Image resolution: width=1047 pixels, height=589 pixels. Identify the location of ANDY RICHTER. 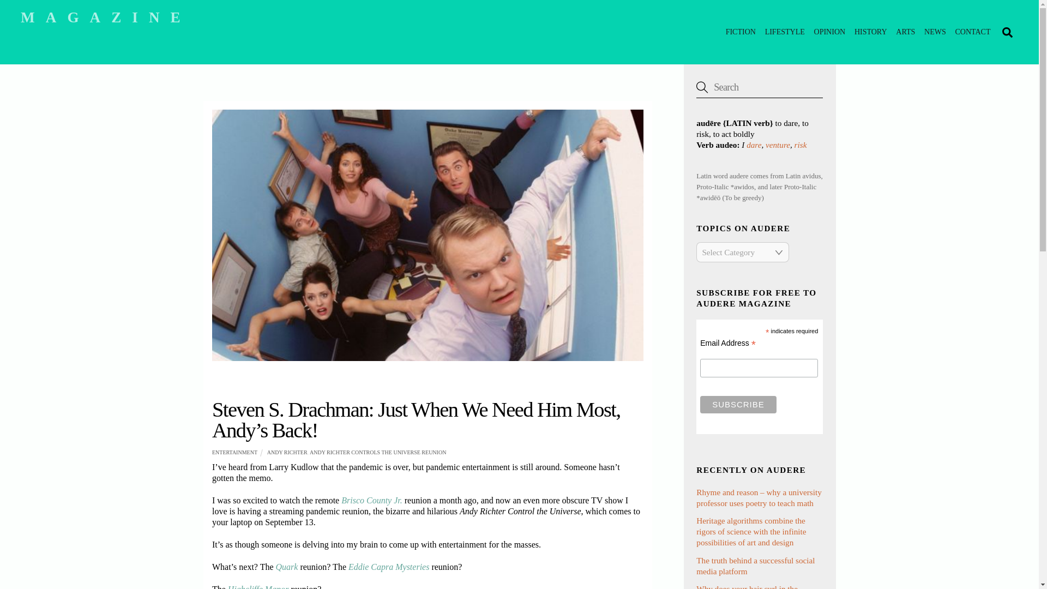
(287, 452).